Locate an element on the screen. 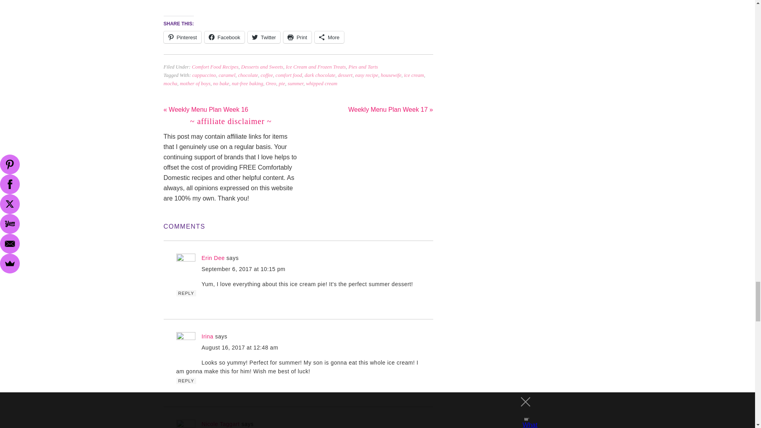 Image resolution: width=761 pixels, height=428 pixels. Comfort Food Recipes is located at coordinates (215, 67).